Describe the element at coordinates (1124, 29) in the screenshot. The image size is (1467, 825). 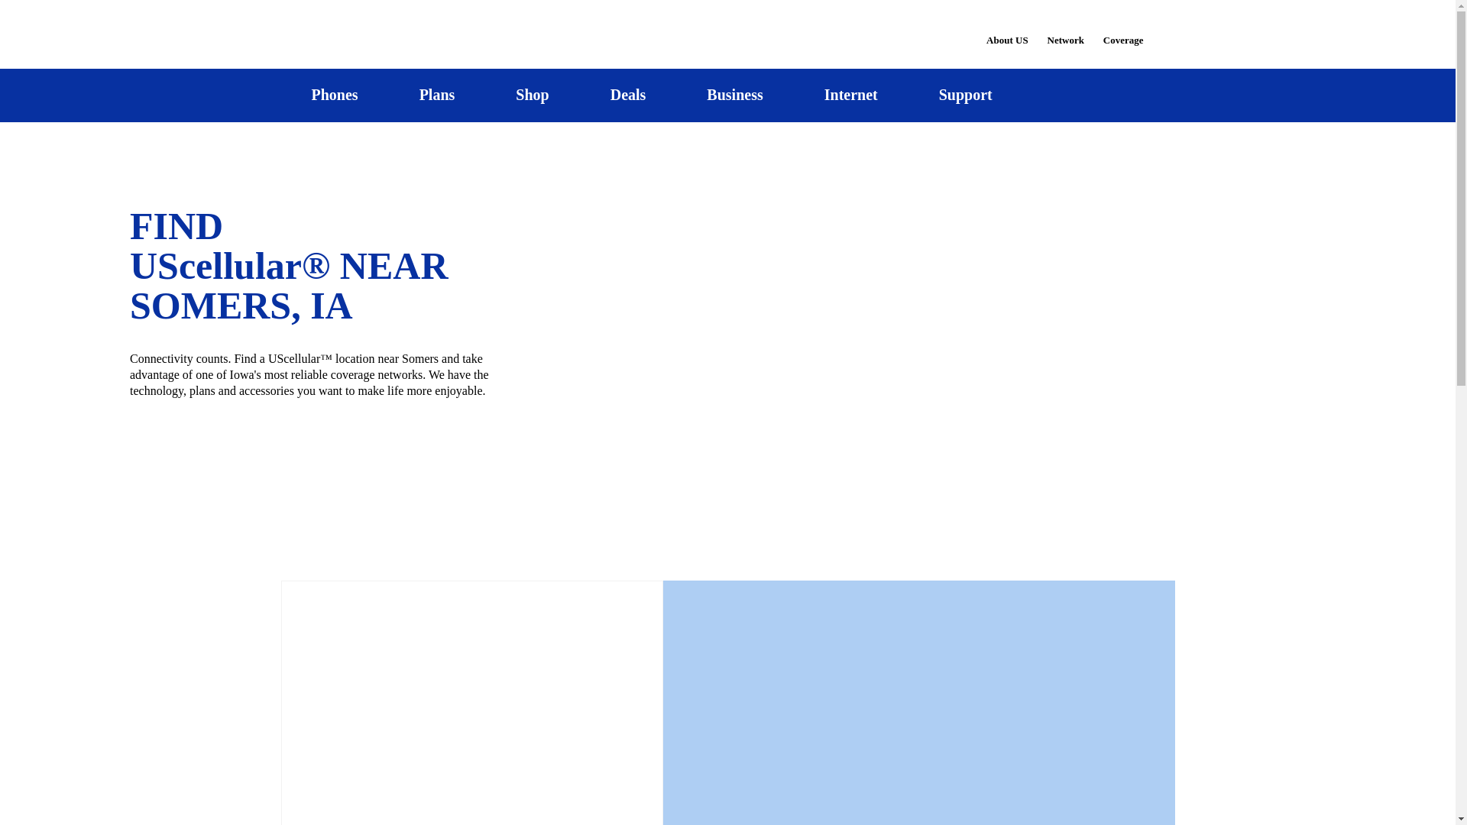
I see `Coverage` at that location.